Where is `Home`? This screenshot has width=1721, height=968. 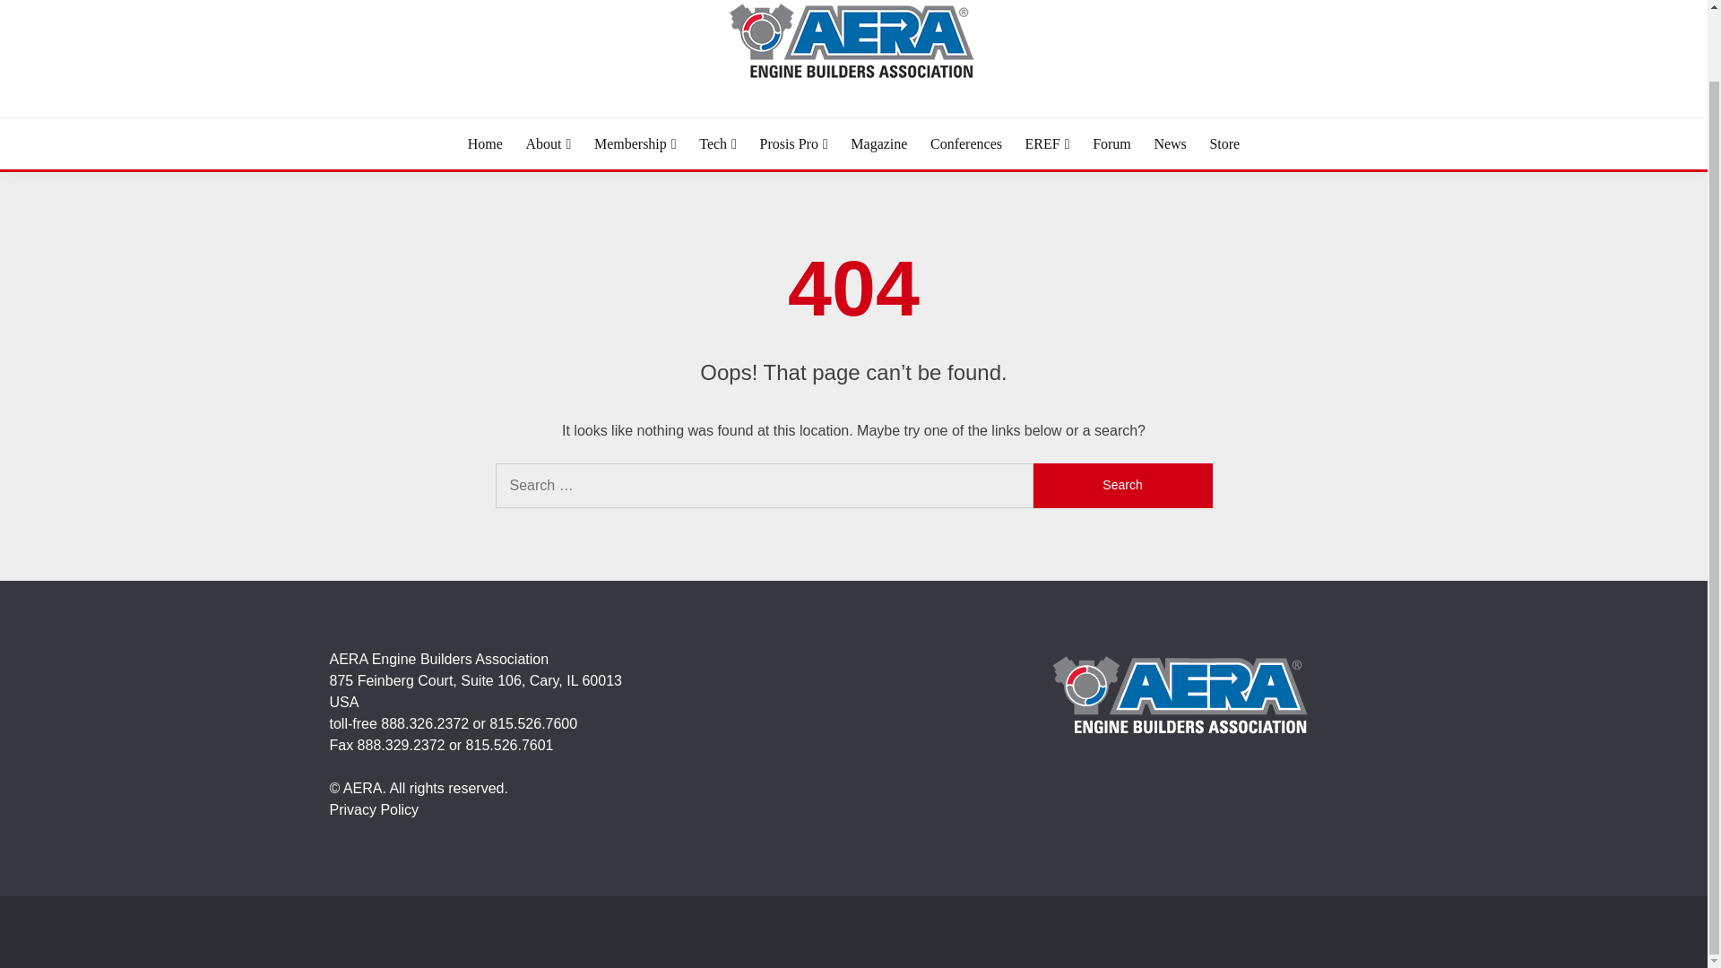 Home is located at coordinates (485, 143).